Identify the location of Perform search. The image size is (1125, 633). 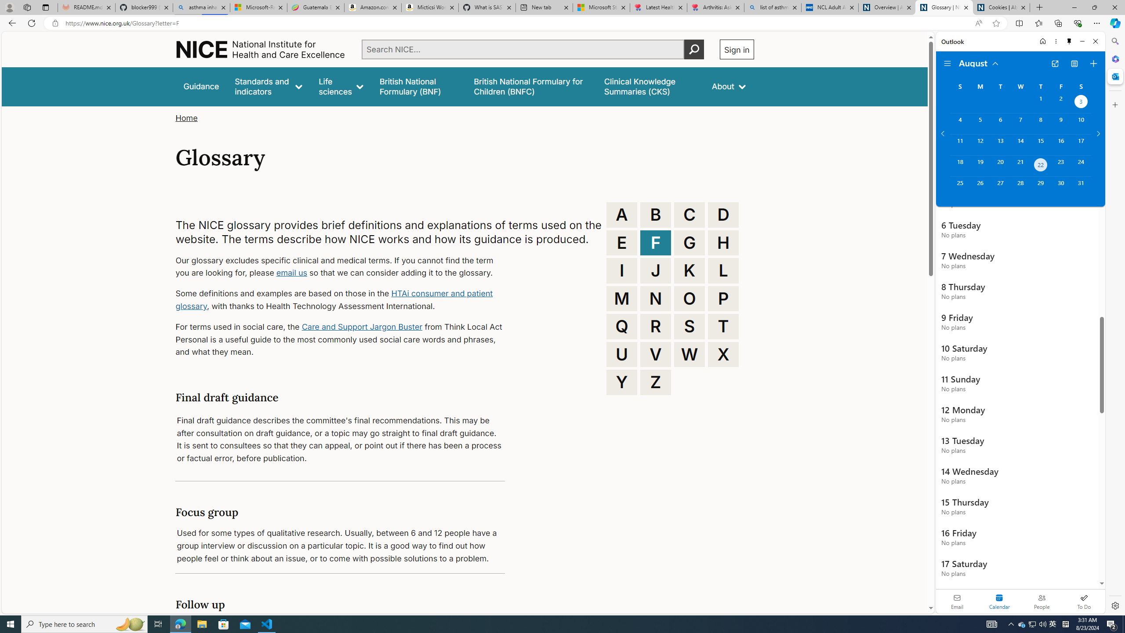
(694, 49).